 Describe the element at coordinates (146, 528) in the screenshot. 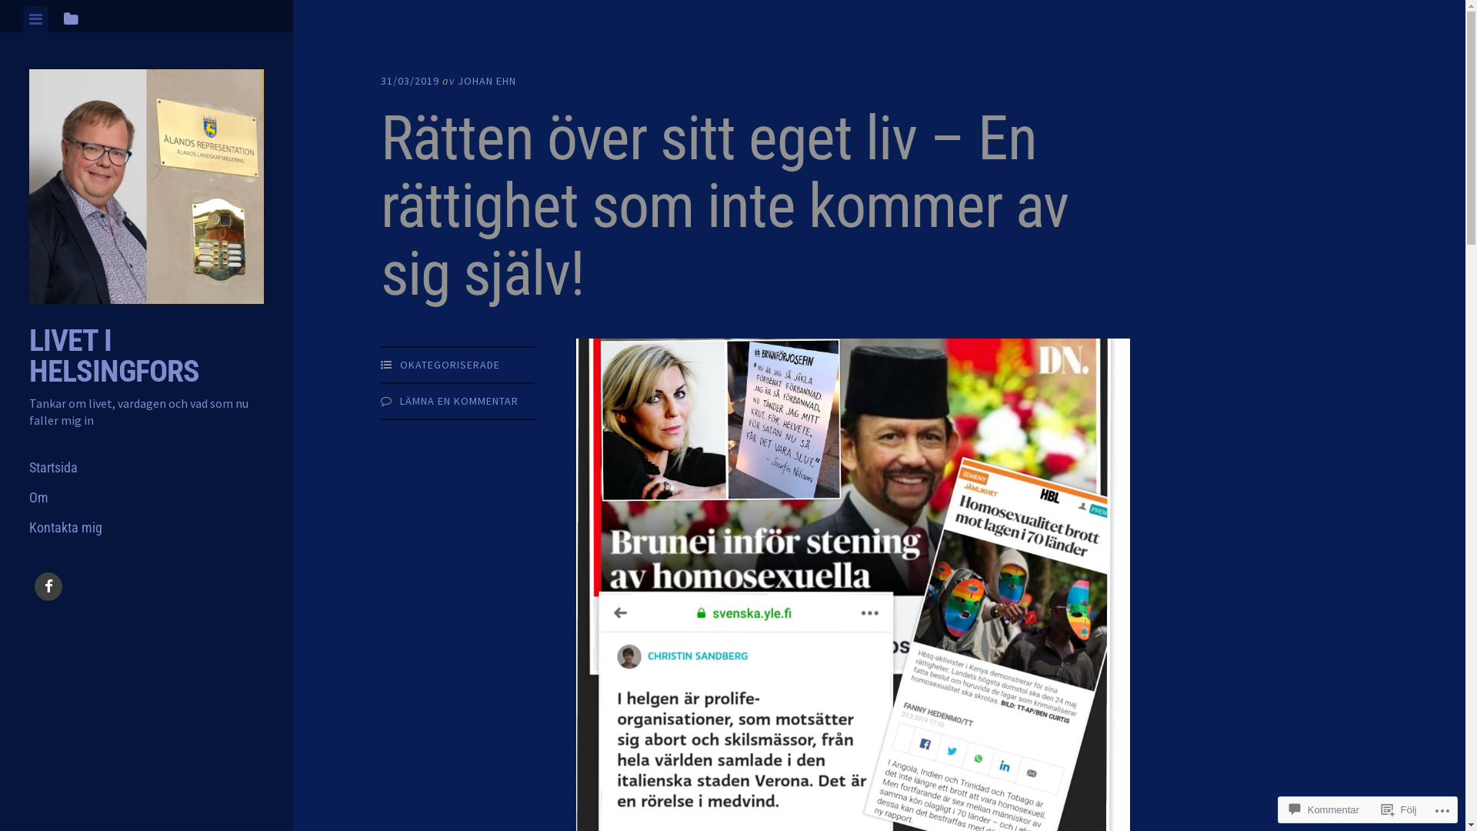

I see `Kontakta mig` at that location.